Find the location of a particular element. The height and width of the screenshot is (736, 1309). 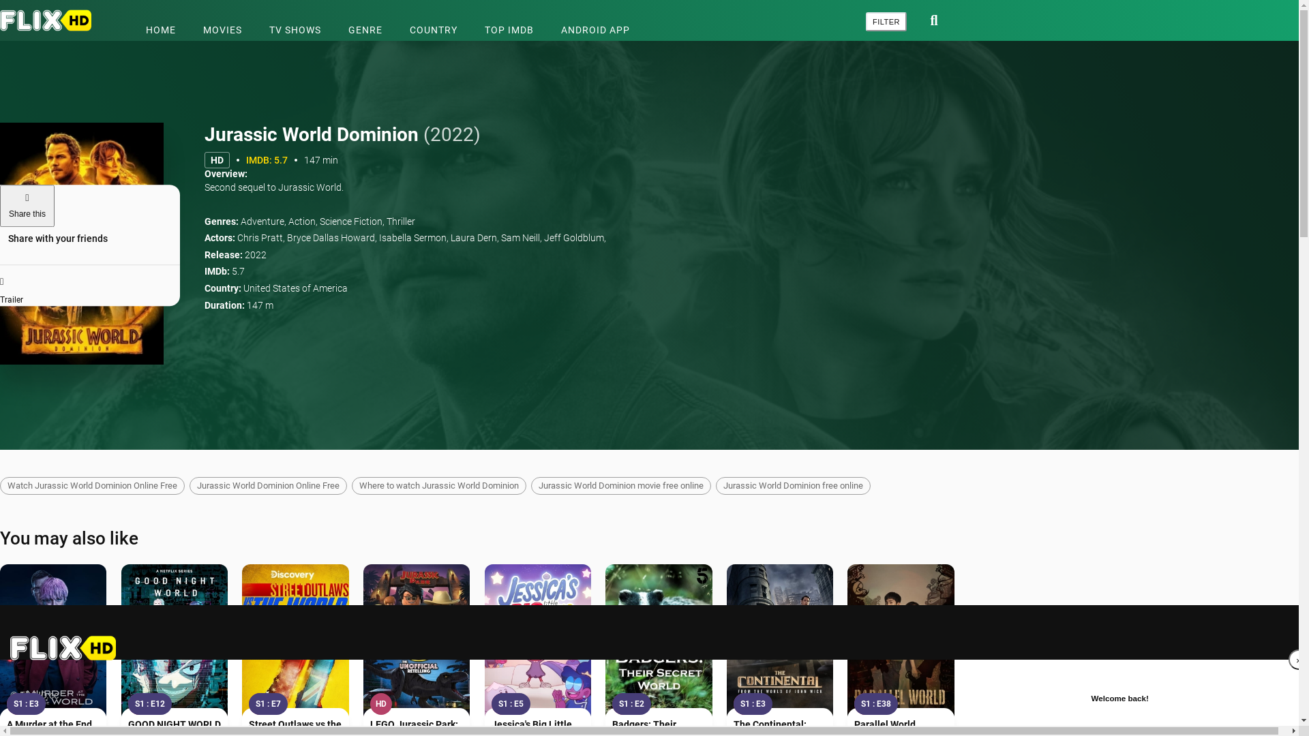

Bryce Dallas Howard is located at coordinates (331, 238).